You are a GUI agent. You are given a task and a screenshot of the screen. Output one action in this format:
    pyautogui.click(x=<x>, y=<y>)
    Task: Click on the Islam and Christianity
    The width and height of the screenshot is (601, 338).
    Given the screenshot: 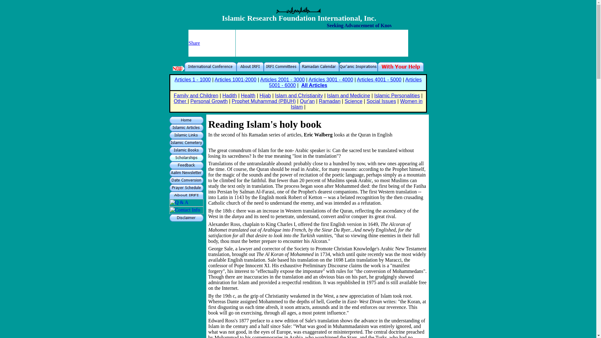 What is the action you would take?
    pyautogui.click(x=299, y=96)
    